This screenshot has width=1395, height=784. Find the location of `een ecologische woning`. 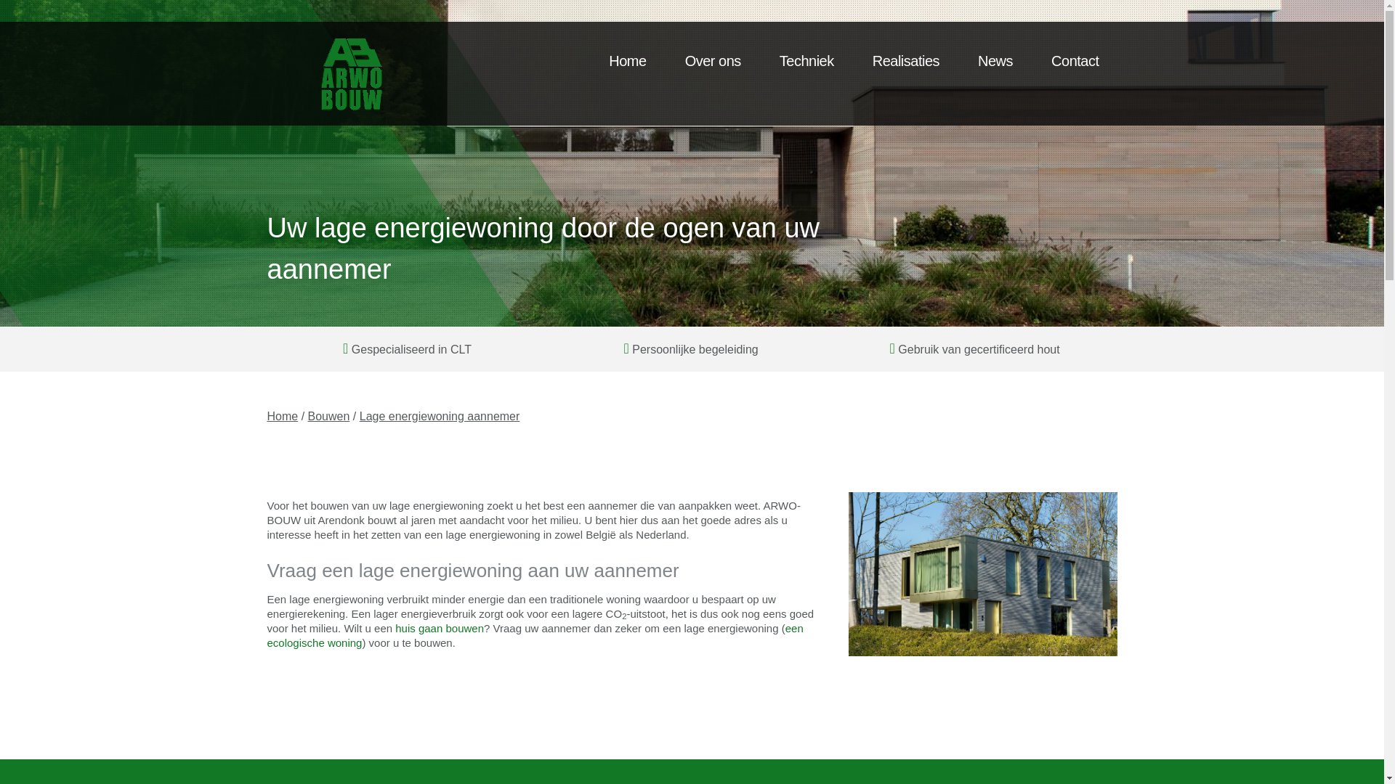

een ecologische woning is located at coordinates (535, 634).